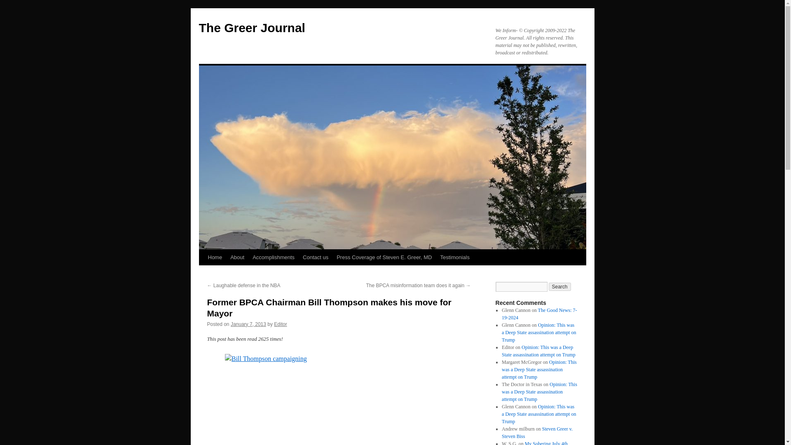 This screenshot has width=791, height=445. I want to click on The Greer Journal, so click(251, 28).